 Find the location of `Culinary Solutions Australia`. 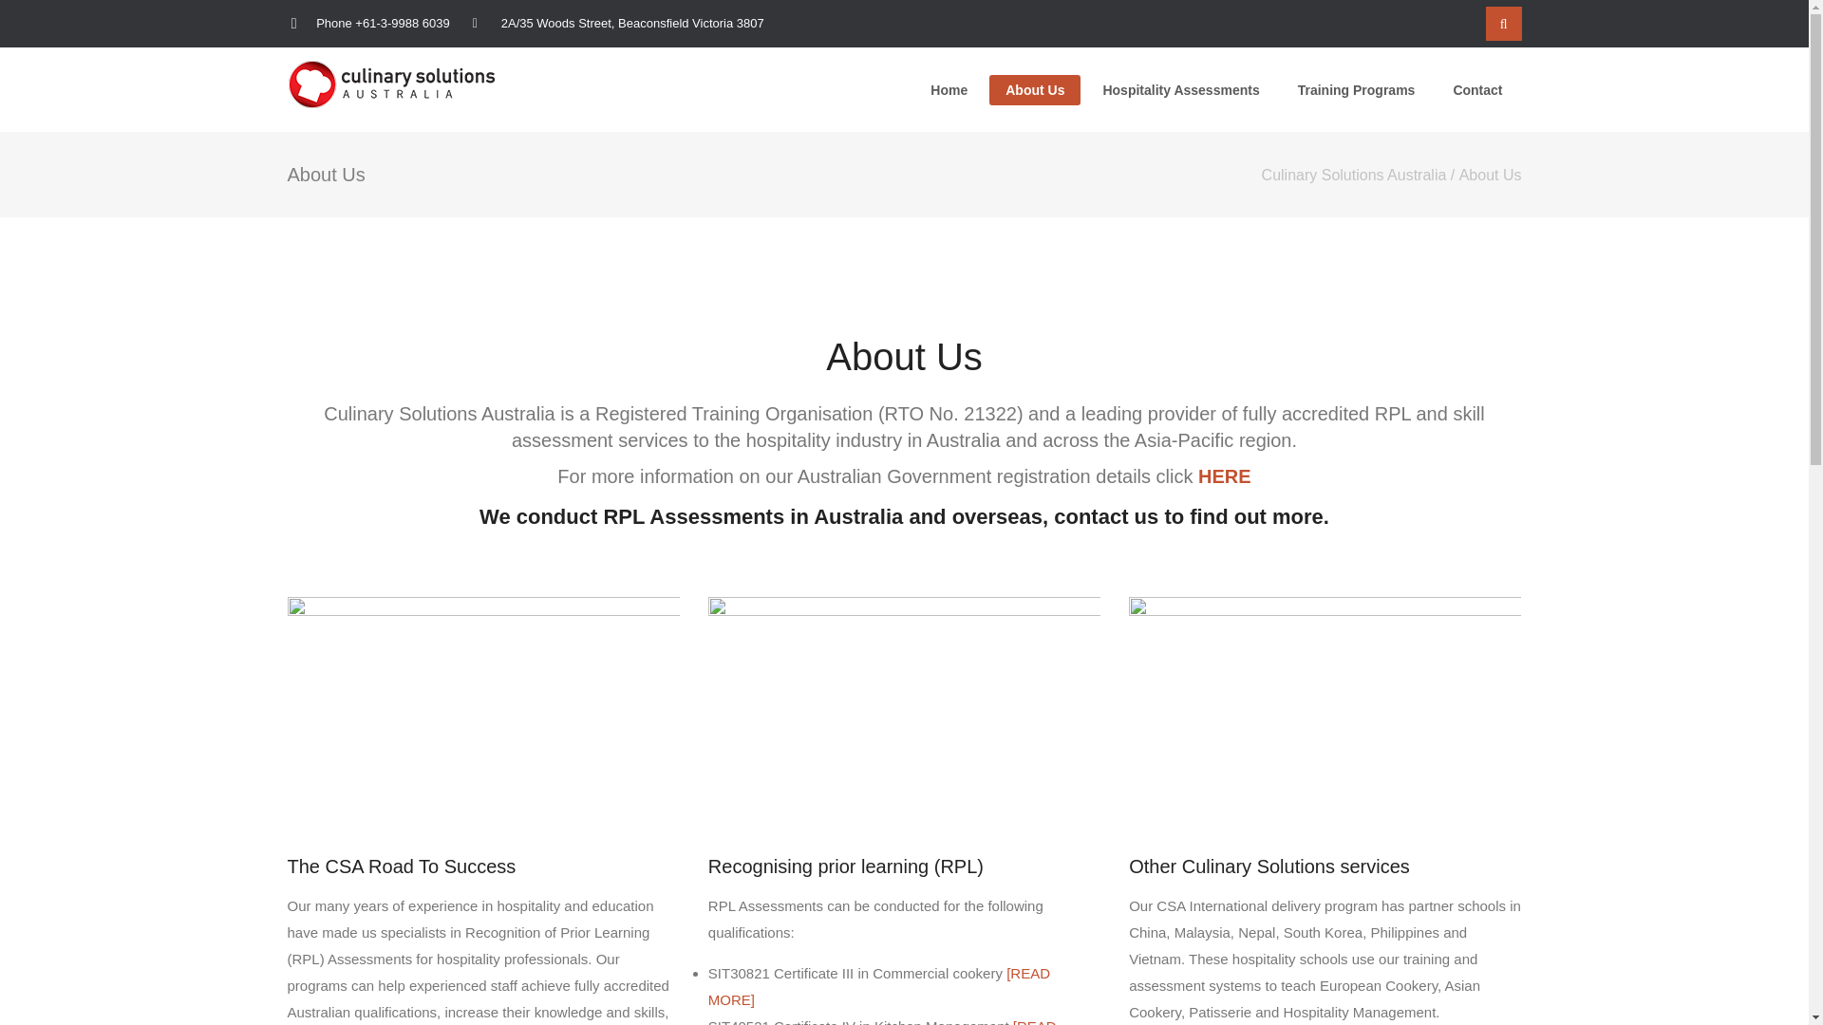

Culinary Solutions Australia is located at coordinates (1354, 175).